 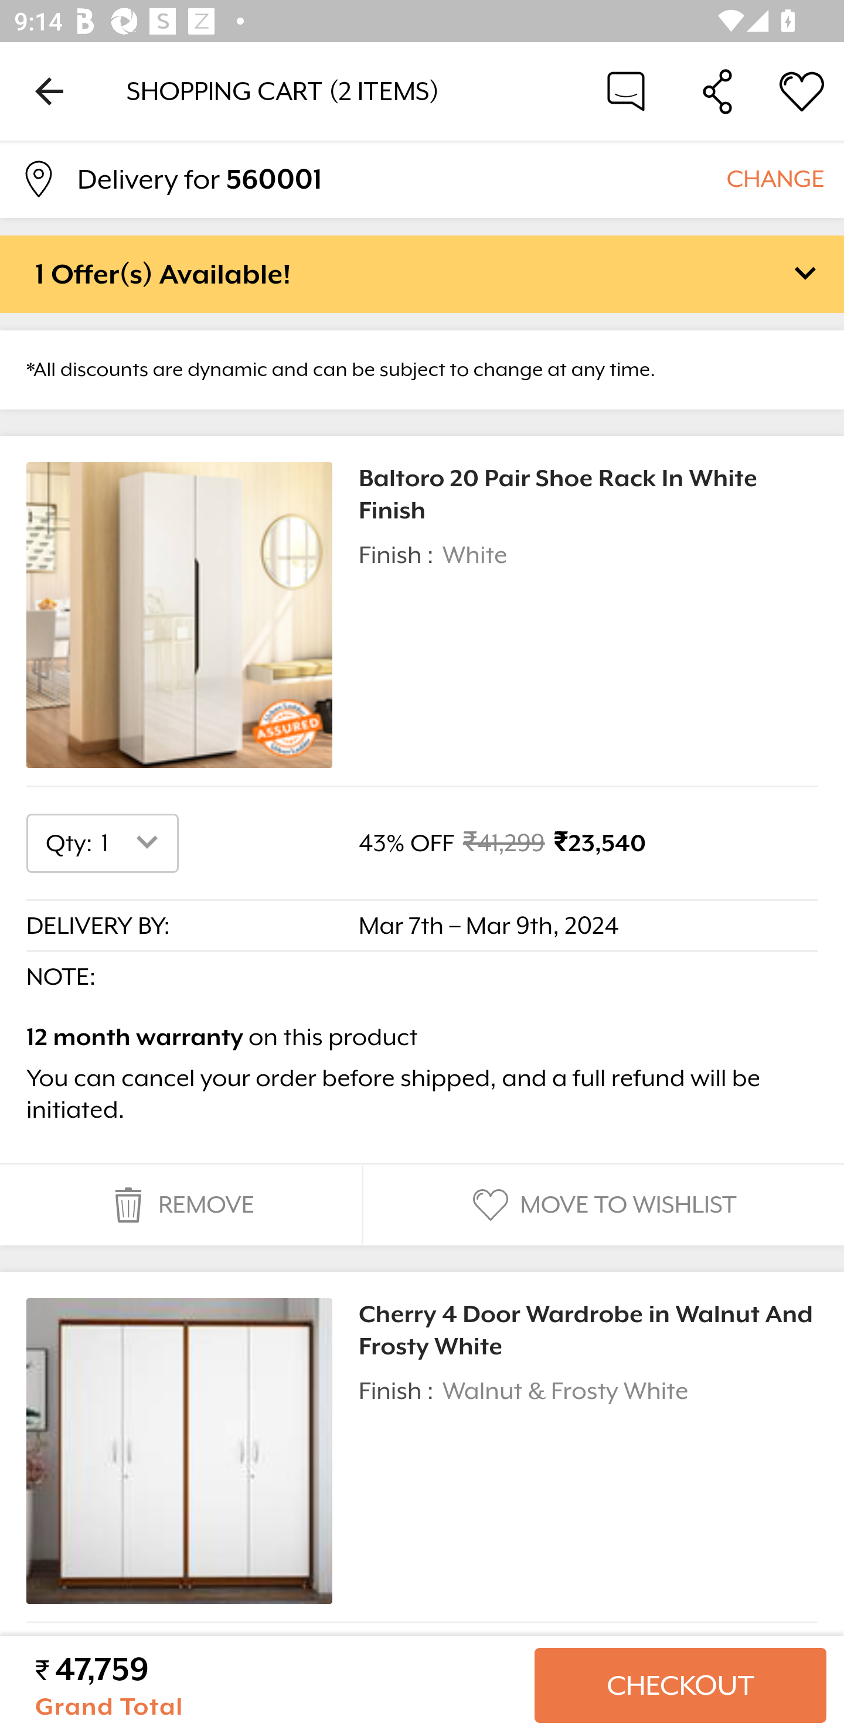 What do you see at coordinates (134, 842) in the screenshot?
I see `1` at bounding box center [134, 842].